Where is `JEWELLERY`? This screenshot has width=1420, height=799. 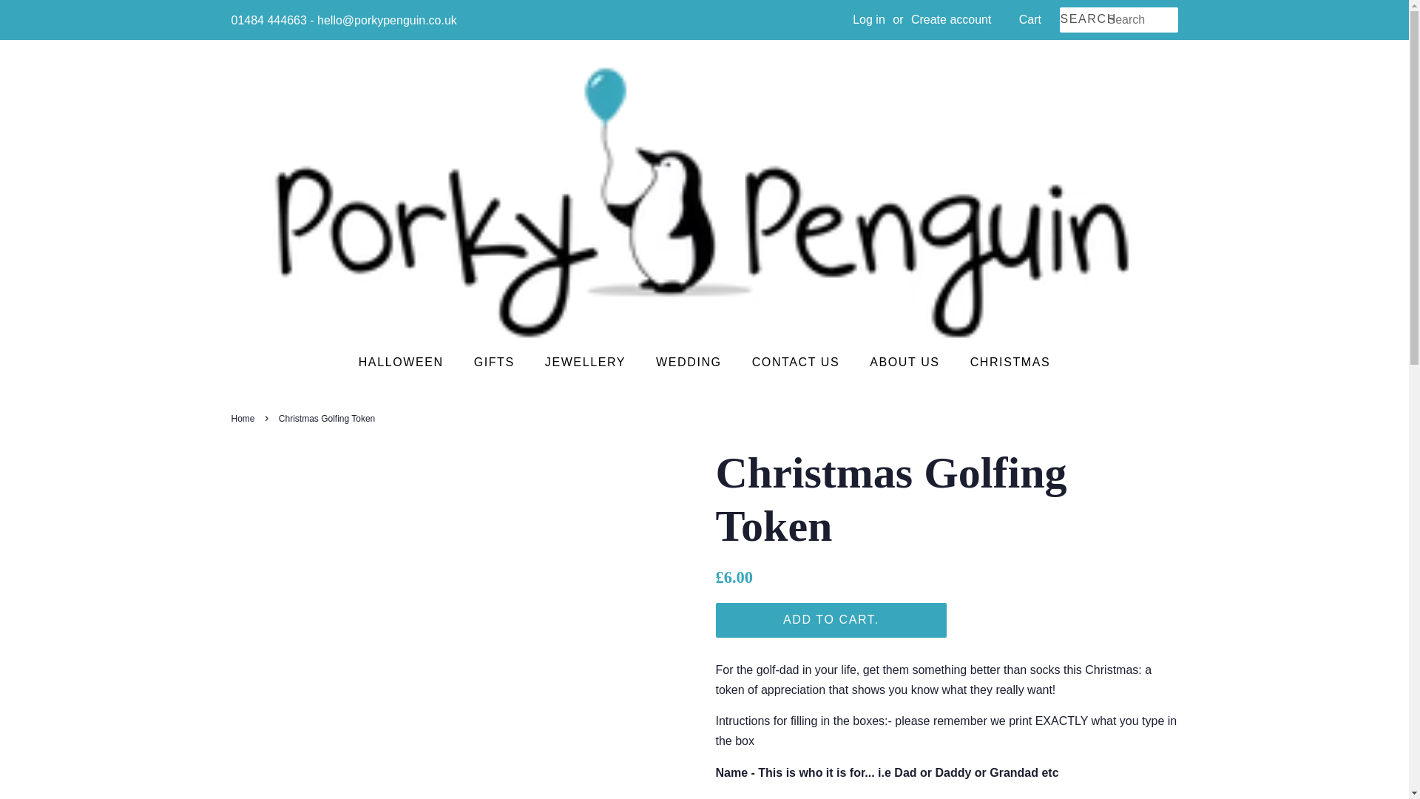
JEWELLERY is located at coordinates (586, 361).